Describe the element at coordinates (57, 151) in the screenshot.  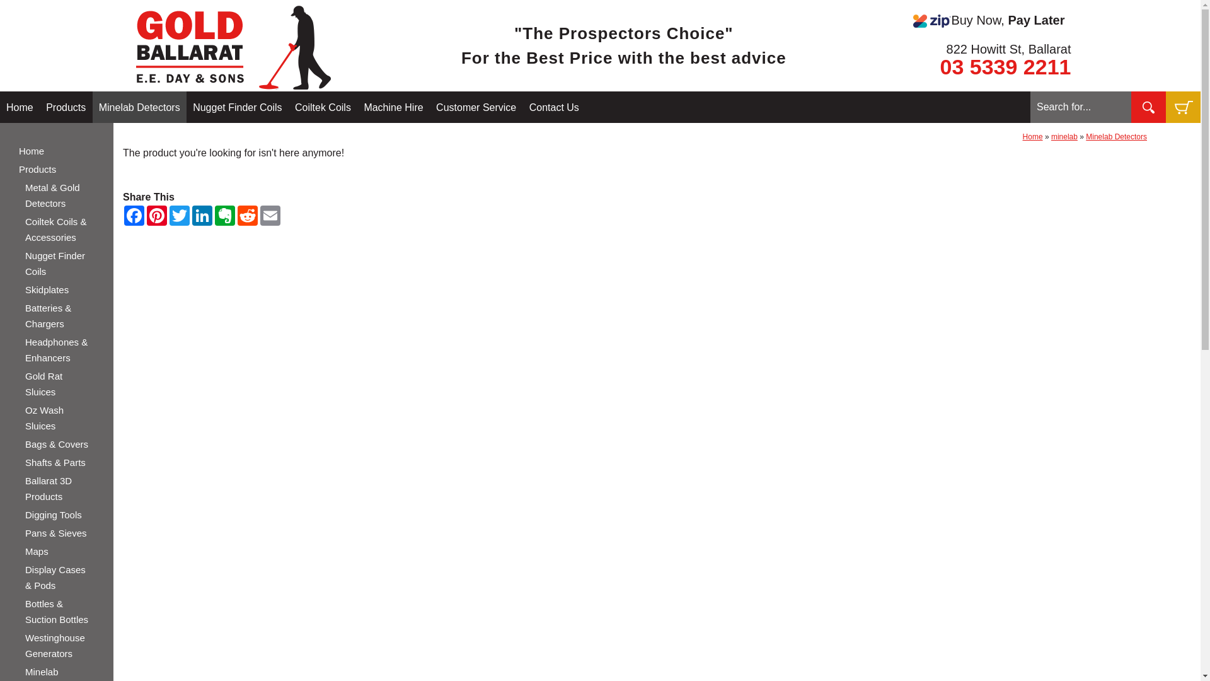
I see `Home` at that location.